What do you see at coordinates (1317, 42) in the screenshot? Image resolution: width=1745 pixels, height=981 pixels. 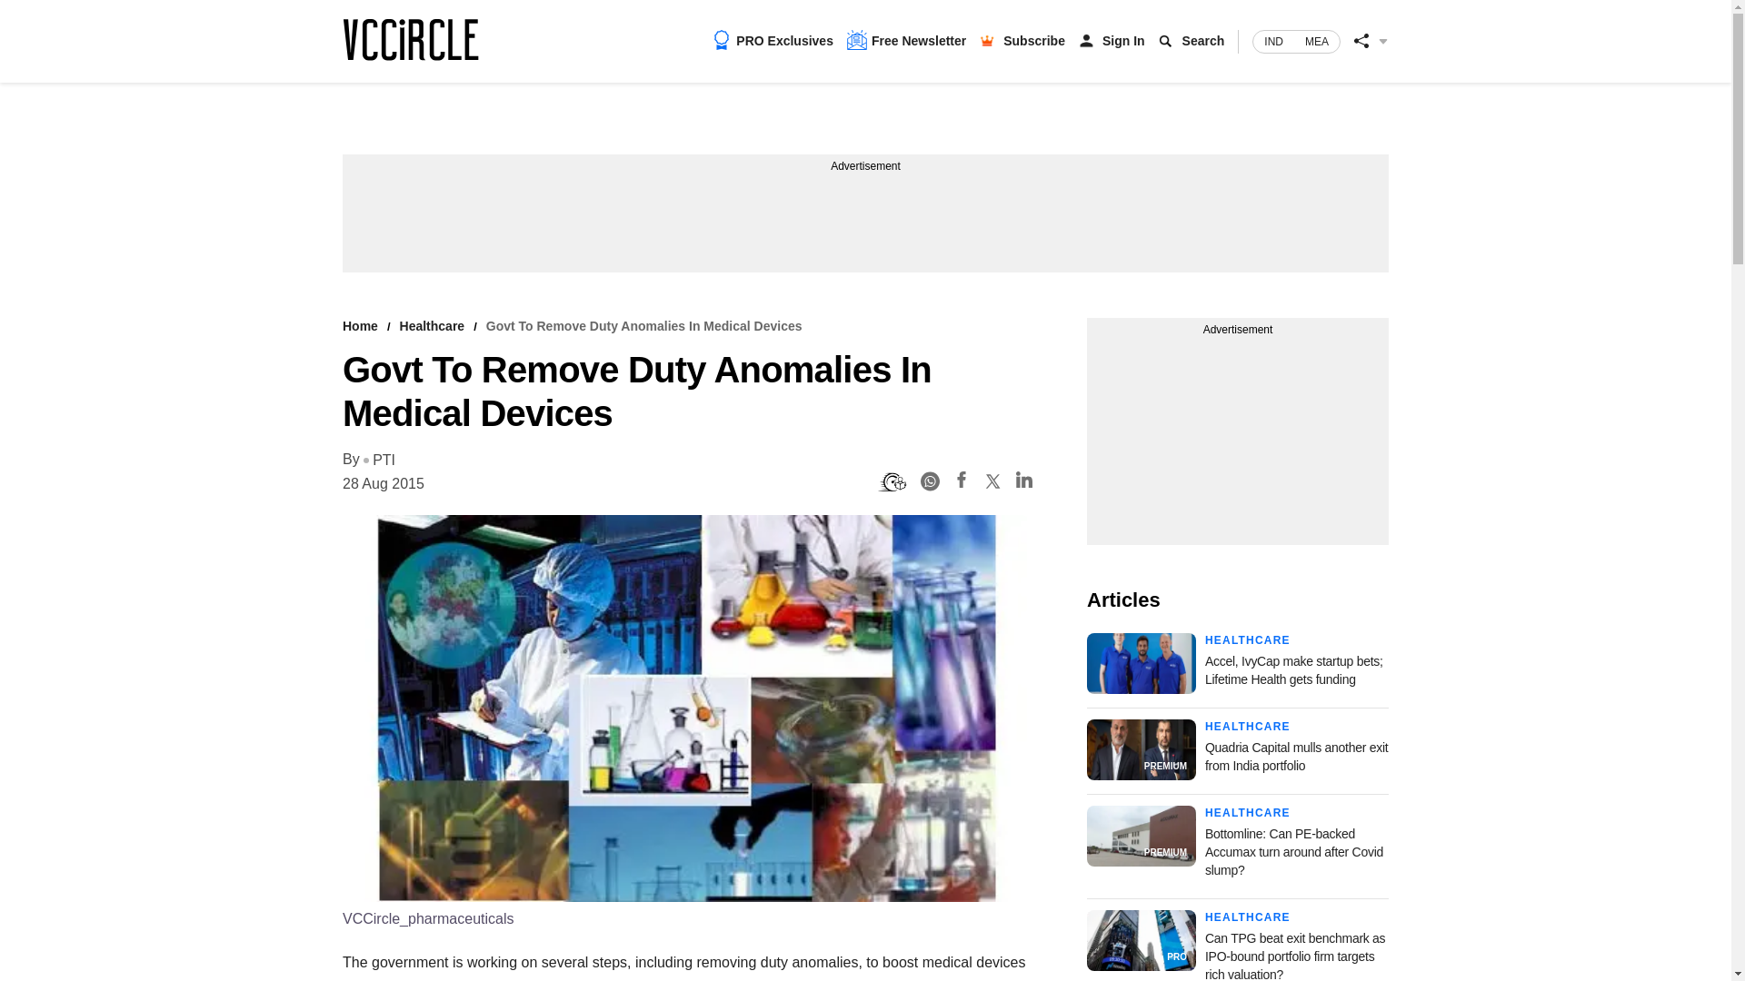 I see `MEA` at bounding box center [1317, 42].